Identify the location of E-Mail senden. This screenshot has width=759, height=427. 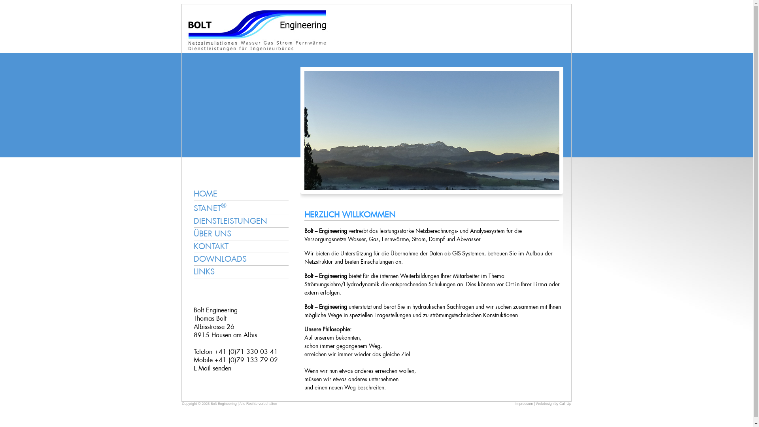
(212, 368).